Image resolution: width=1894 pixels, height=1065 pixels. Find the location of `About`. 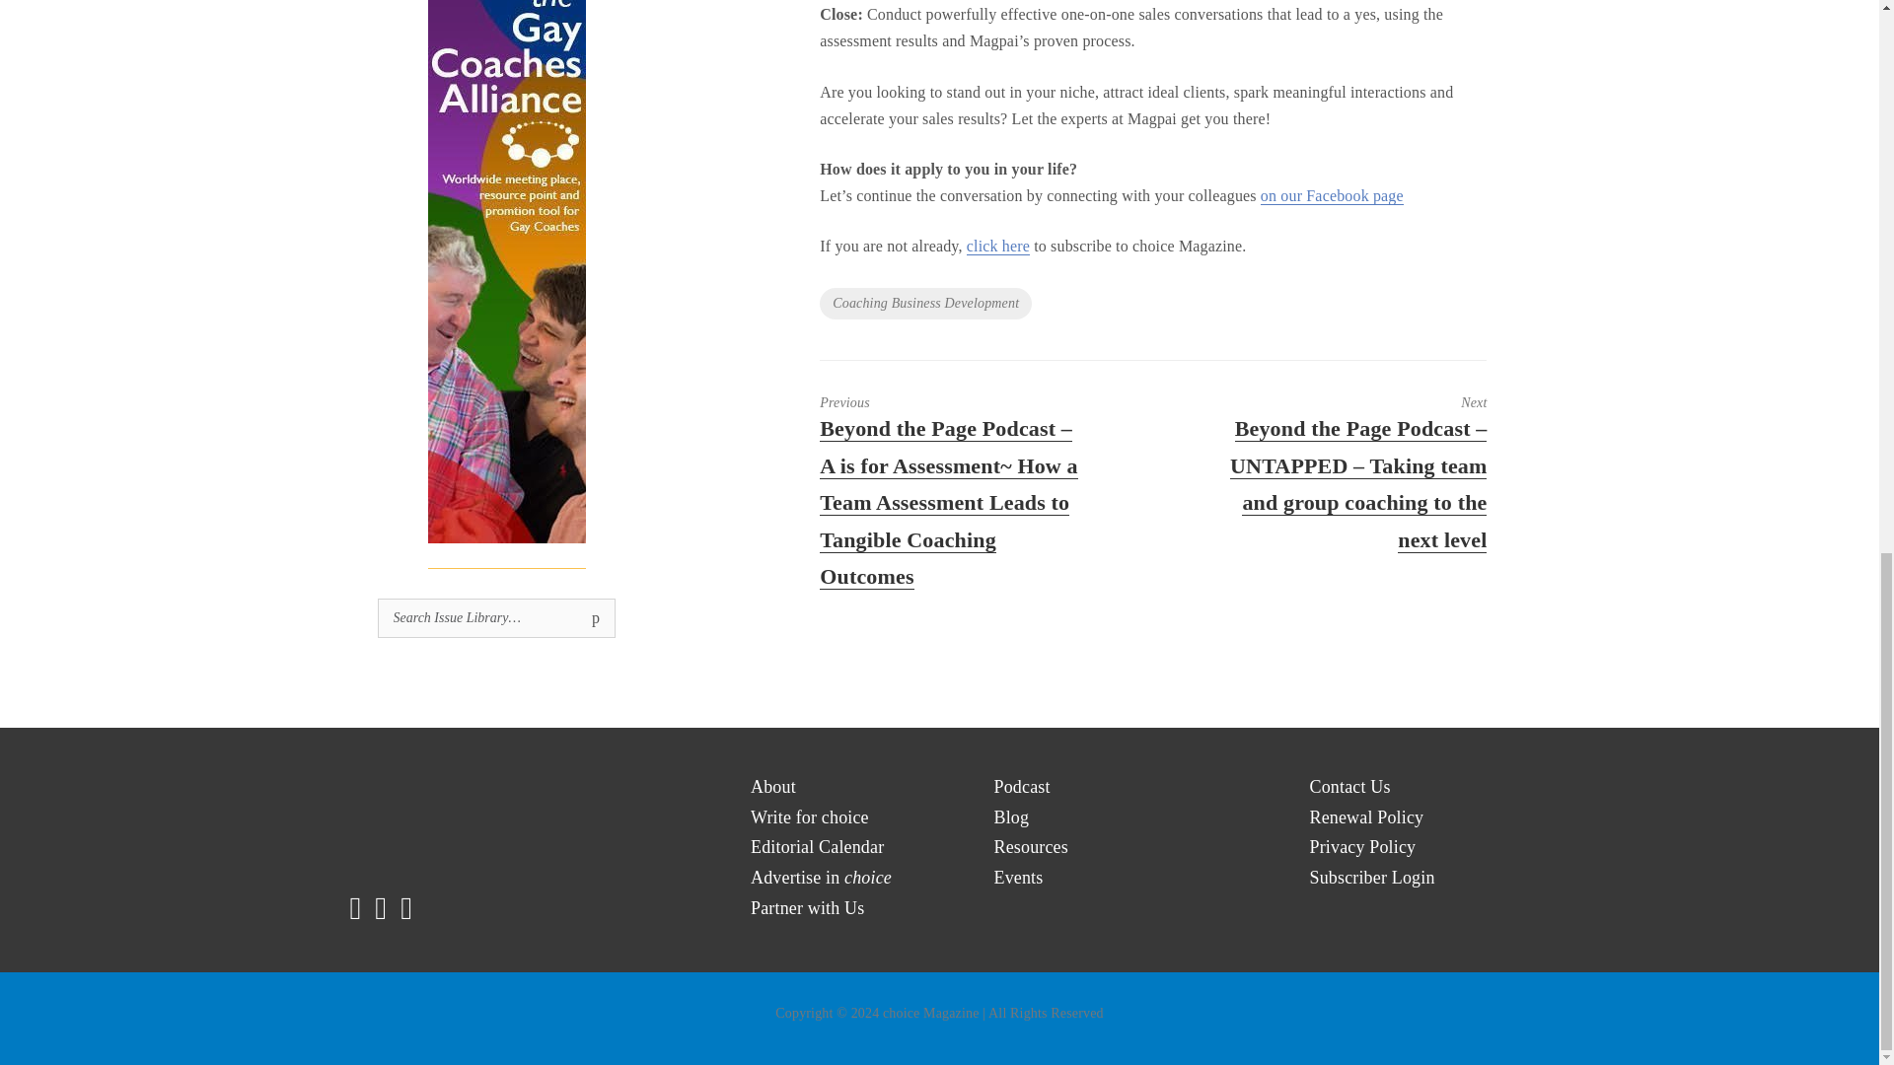

About is located at coordinates (772, 787).